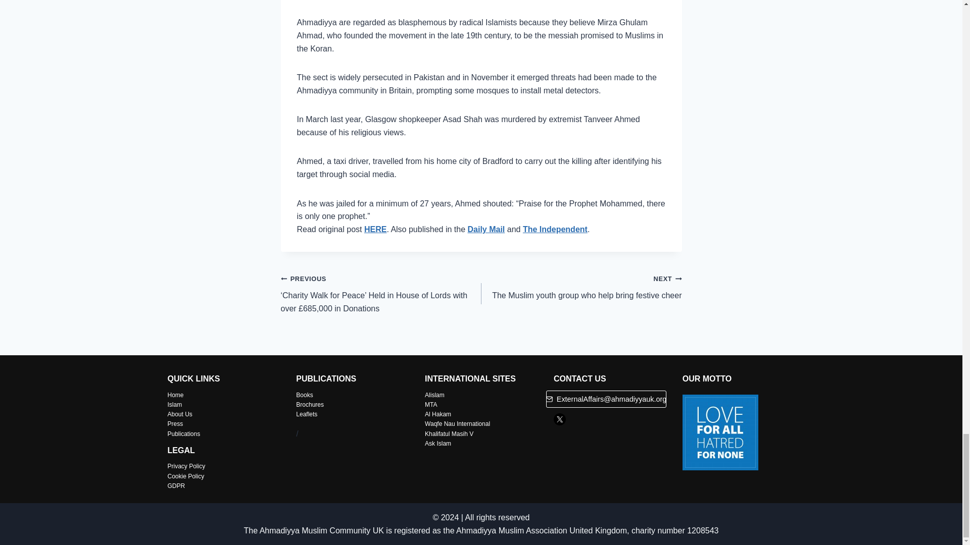  What do you see at coordinates (555, 229) in the screenshot?
I see `Waqfe Nau International` at bounding box center [555, 229].